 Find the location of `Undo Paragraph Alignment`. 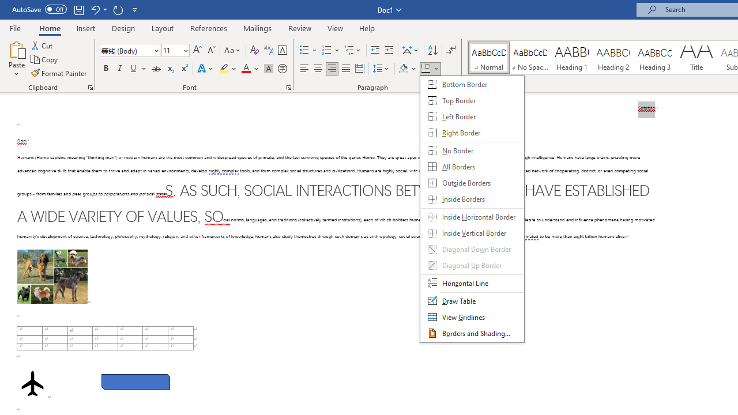

Undo Paragraph Alignment is located at coordinates (98, 9).